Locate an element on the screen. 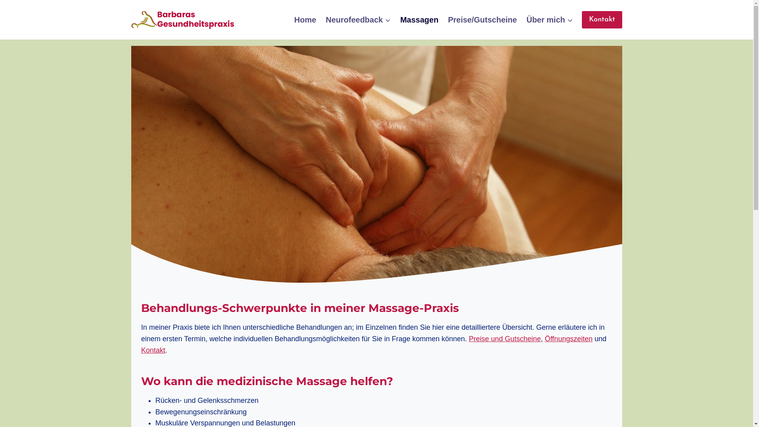 This screenshot has width=759, height=427. Neurofeedback is located at coordinates (358, 20).